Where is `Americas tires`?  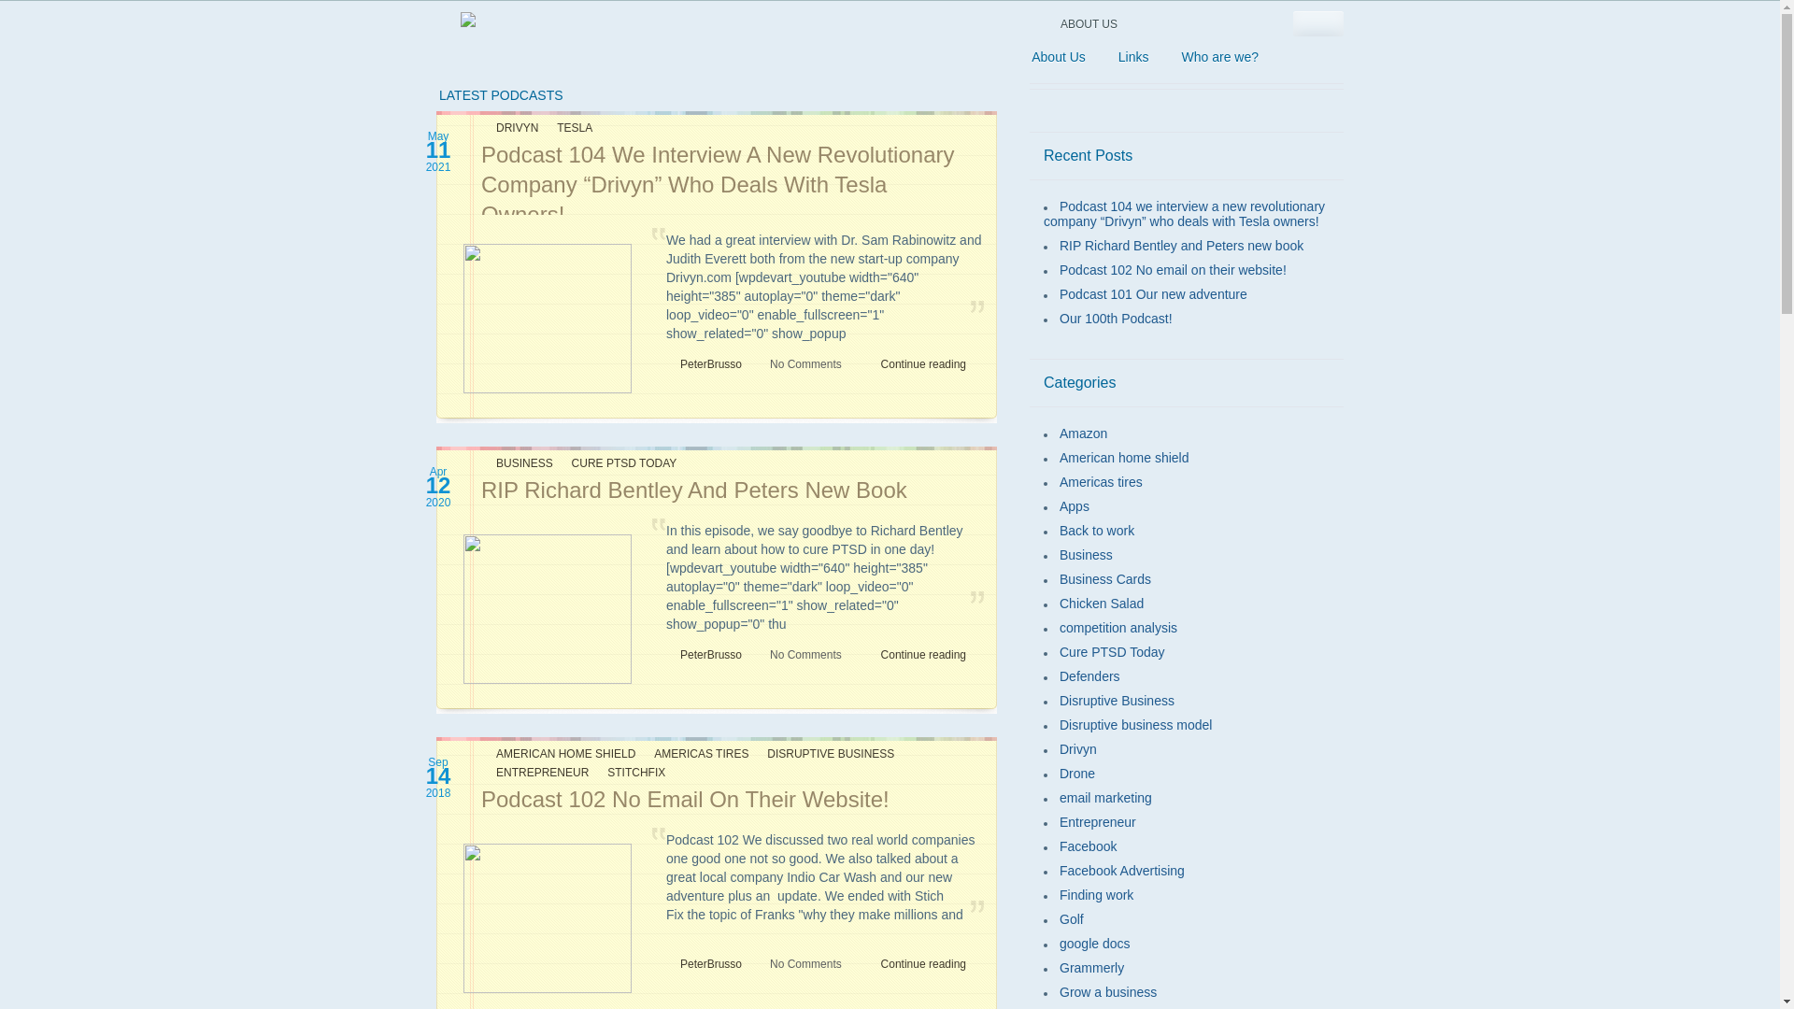
Americas tires is located at coordinates (1101, 482).